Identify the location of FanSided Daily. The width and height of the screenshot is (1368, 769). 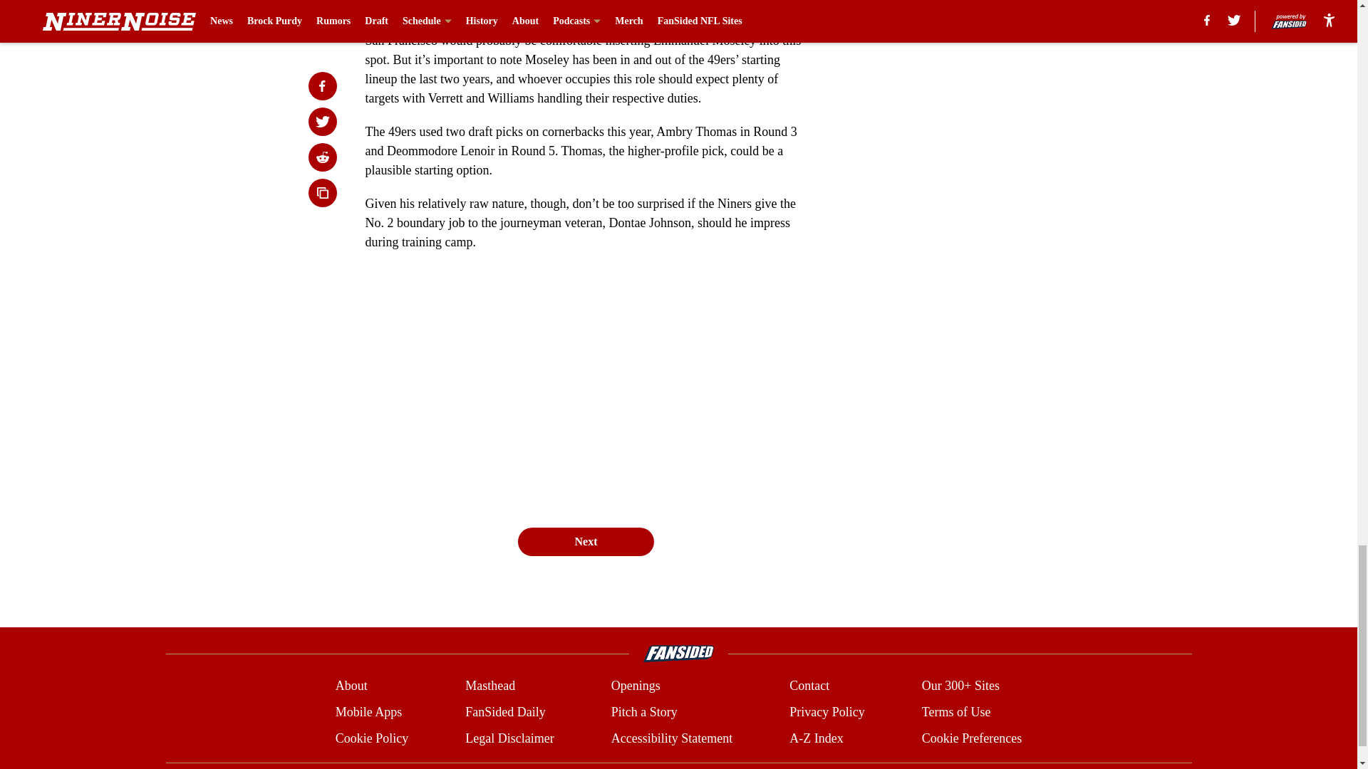
(505, 712).